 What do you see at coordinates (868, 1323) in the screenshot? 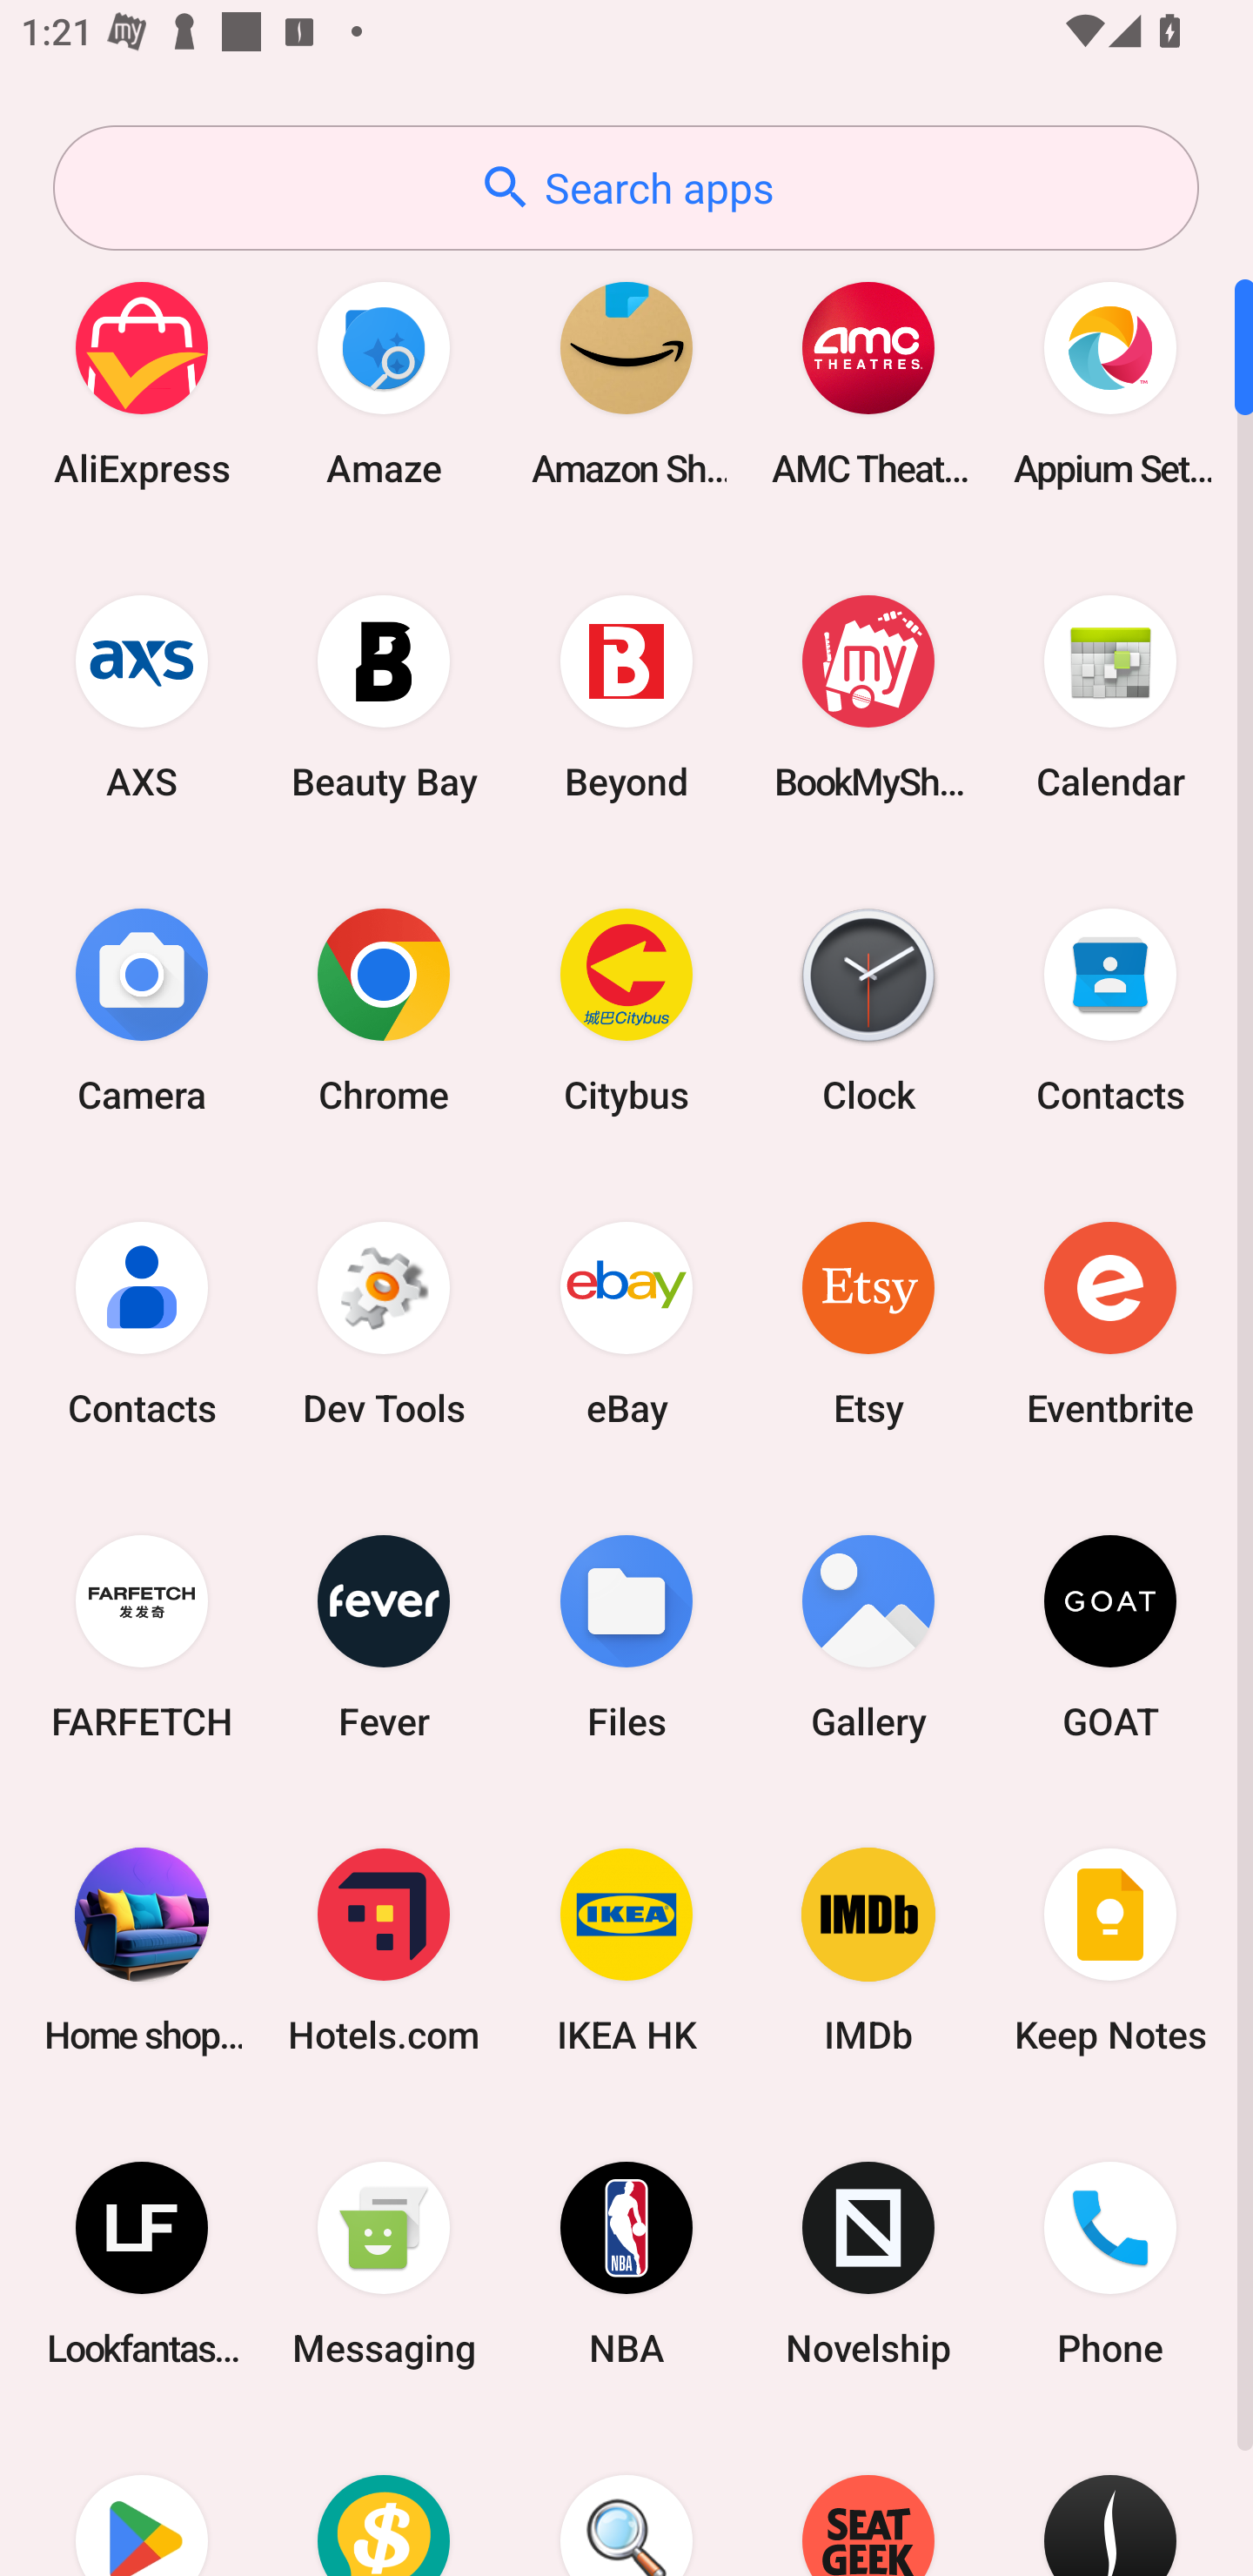
I see `Etsy` at bounding box center [868, 1323].